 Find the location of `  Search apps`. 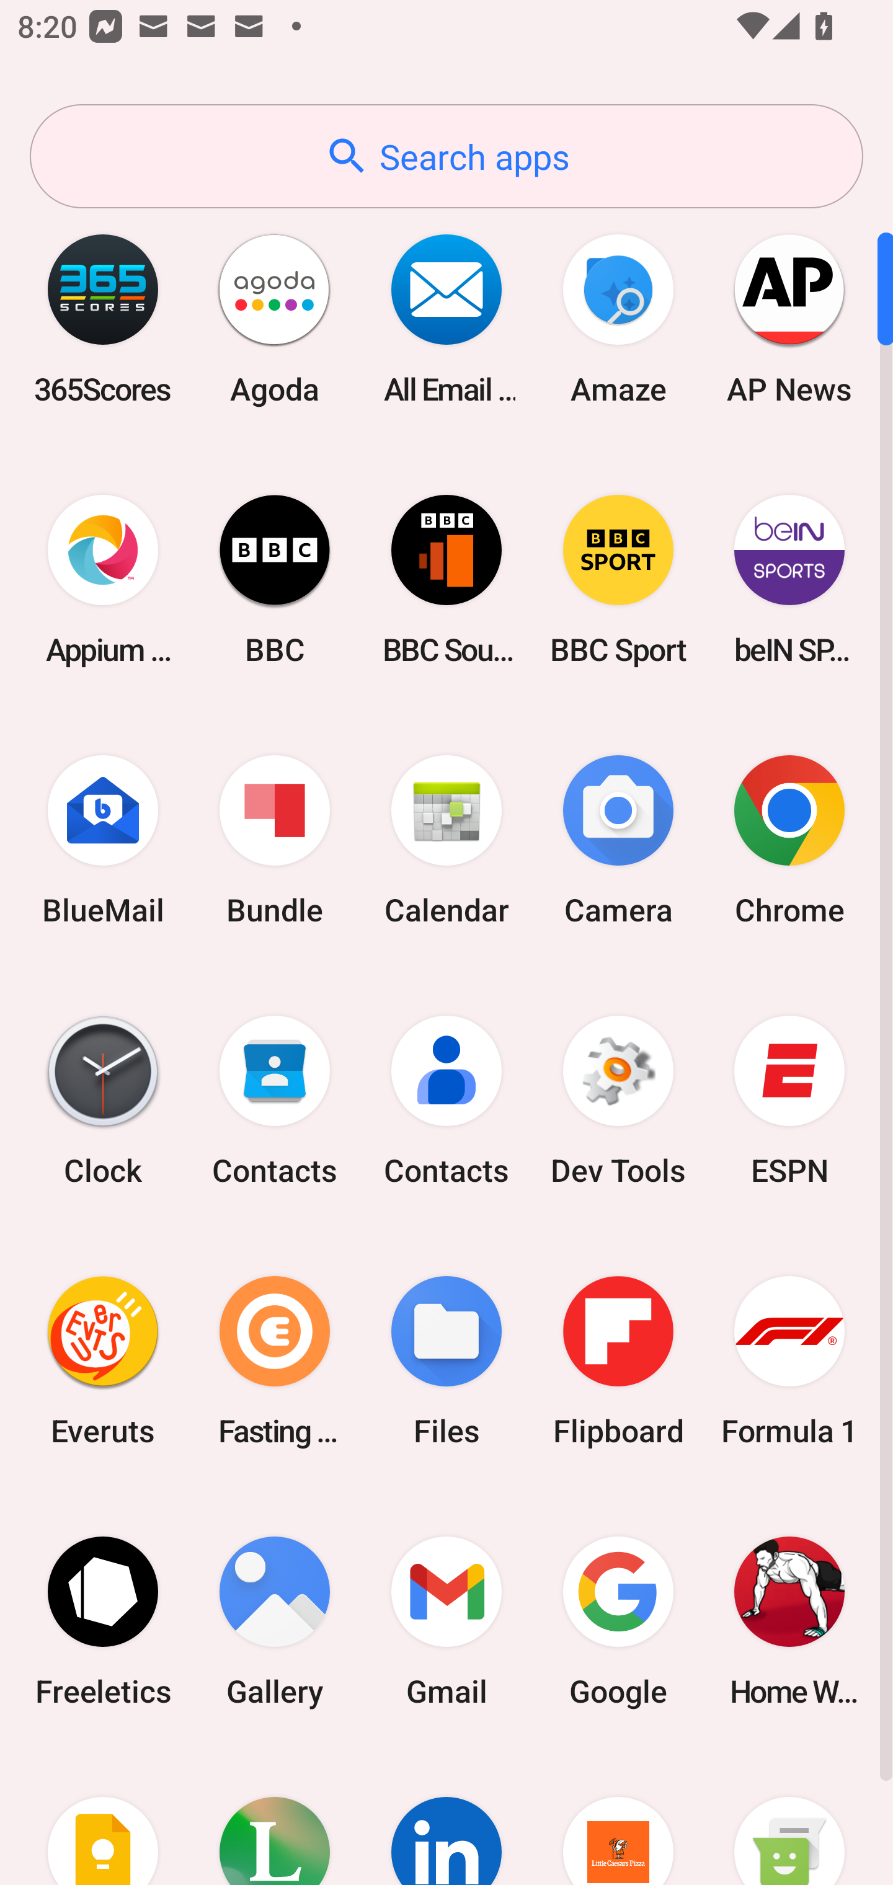

  Search apps is located at coordinates (446, 156).